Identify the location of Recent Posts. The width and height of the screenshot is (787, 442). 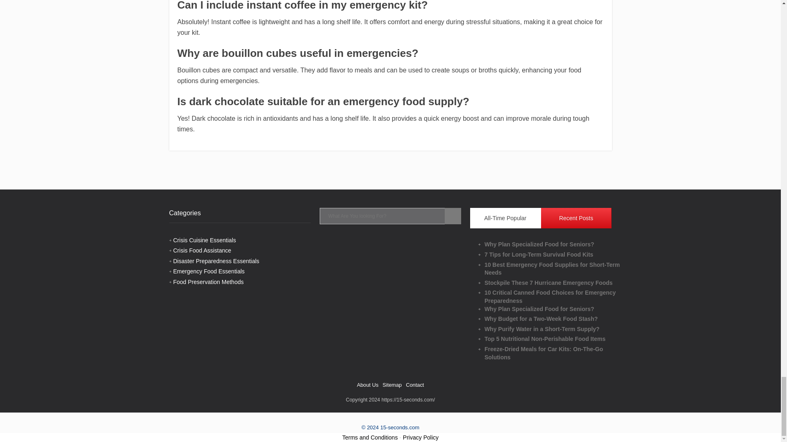
(576, 218).